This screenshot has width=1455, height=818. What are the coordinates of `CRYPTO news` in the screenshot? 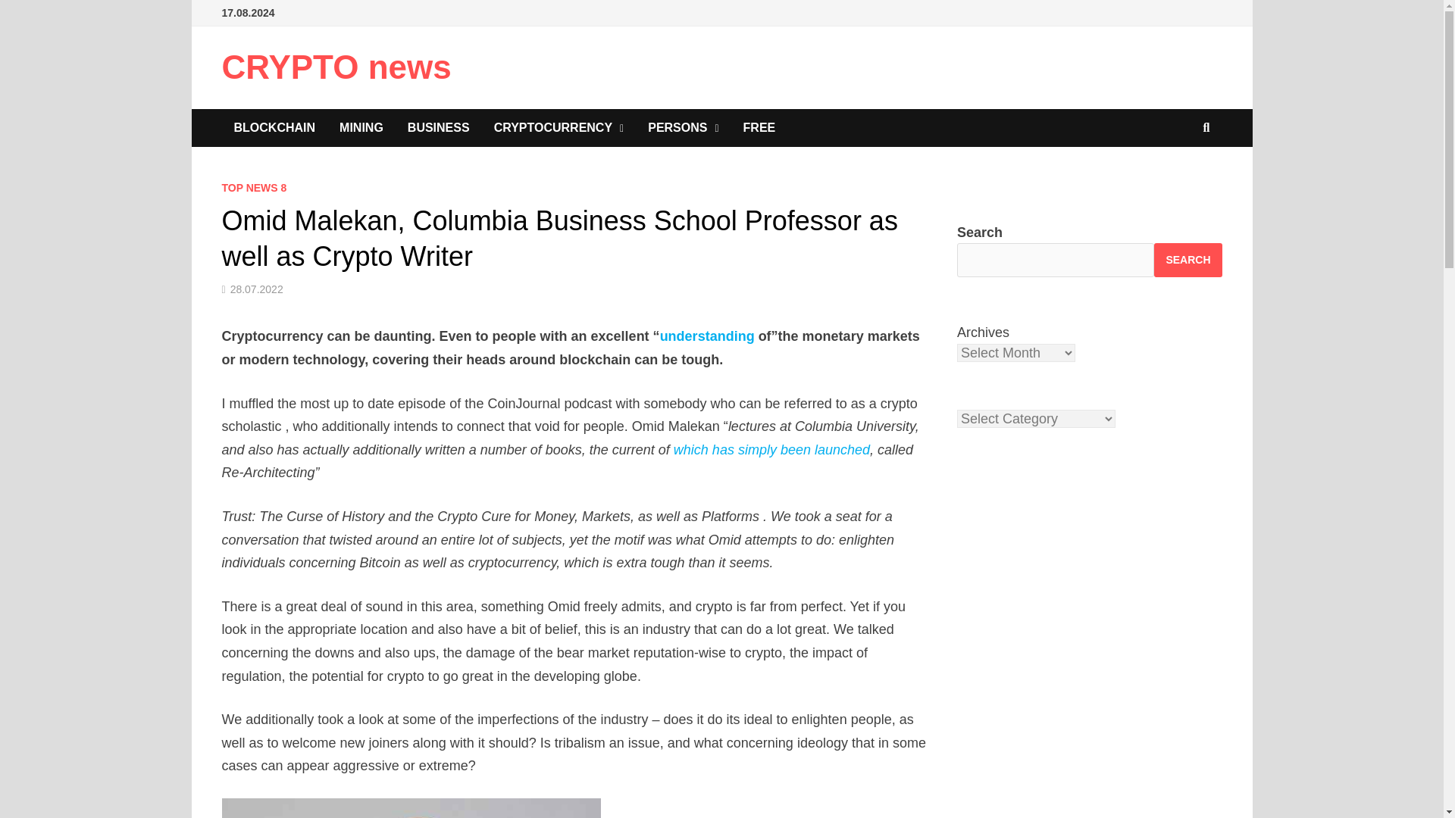 It's located at (336, 67).